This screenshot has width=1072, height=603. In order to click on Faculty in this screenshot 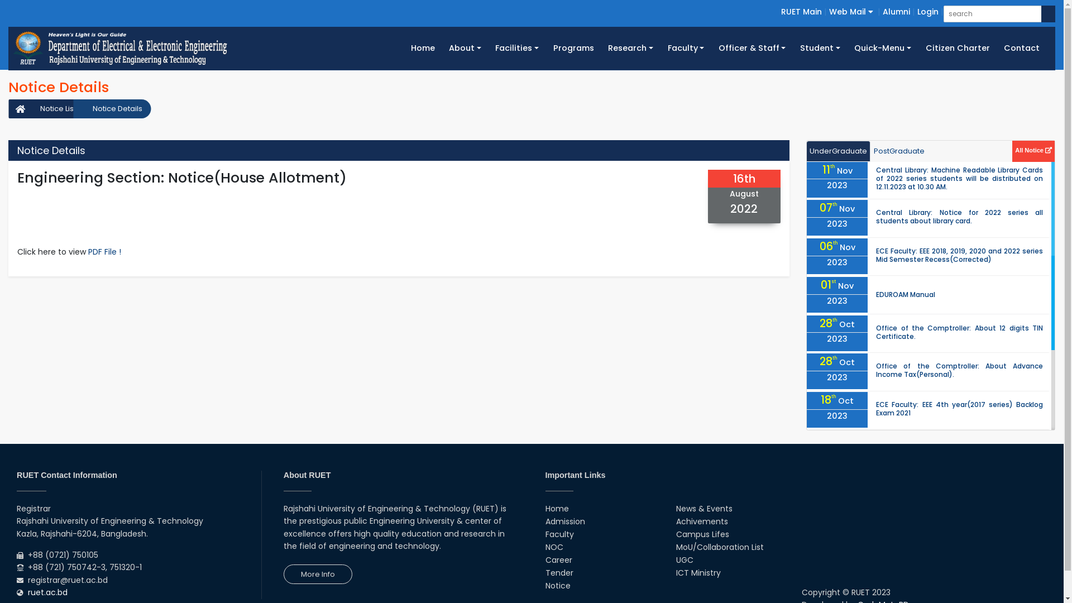, I will do `click(559, 534)`.